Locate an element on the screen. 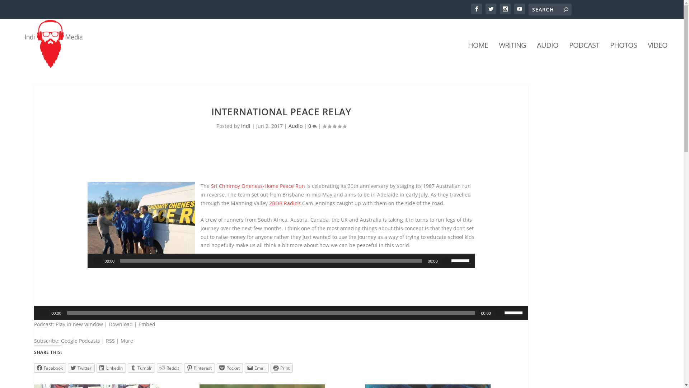  Tumblr is located at coordinates (141, 368).